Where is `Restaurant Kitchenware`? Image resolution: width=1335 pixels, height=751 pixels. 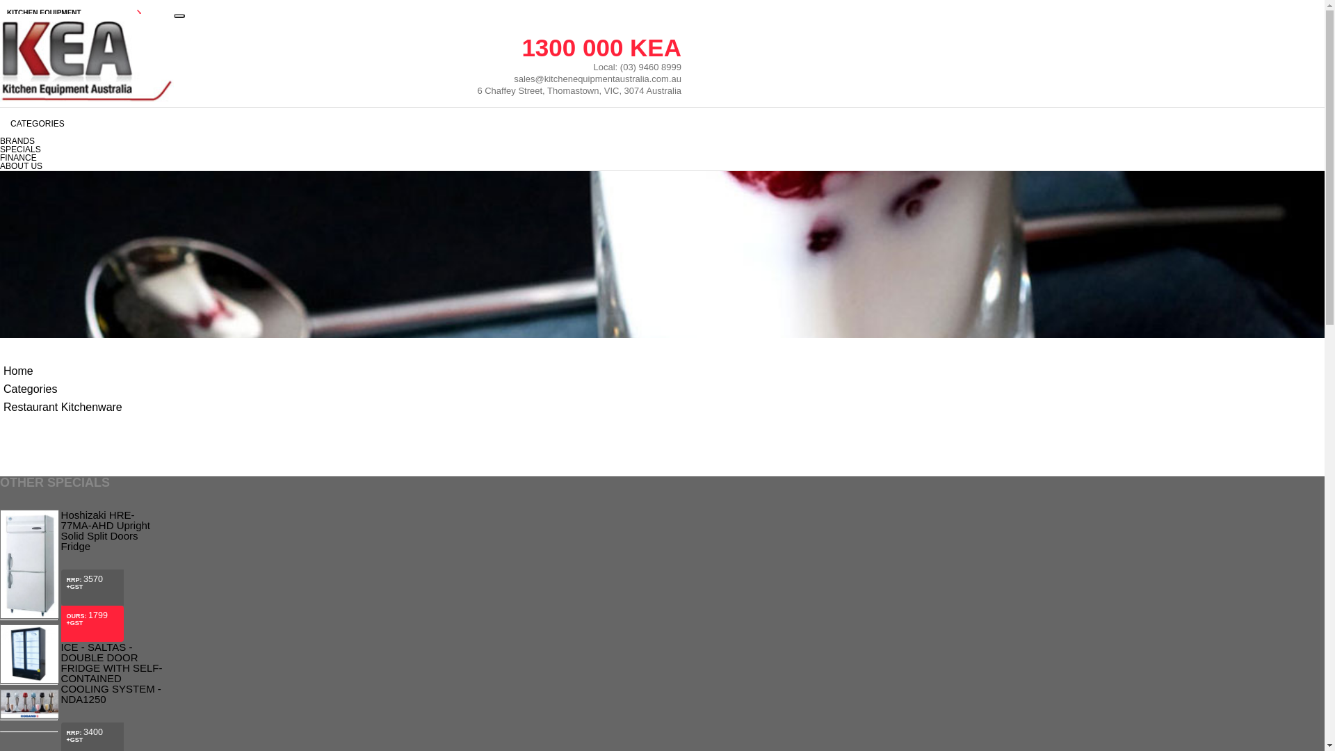 Restaurant Kitchenware is located at coordinates (63, 407).